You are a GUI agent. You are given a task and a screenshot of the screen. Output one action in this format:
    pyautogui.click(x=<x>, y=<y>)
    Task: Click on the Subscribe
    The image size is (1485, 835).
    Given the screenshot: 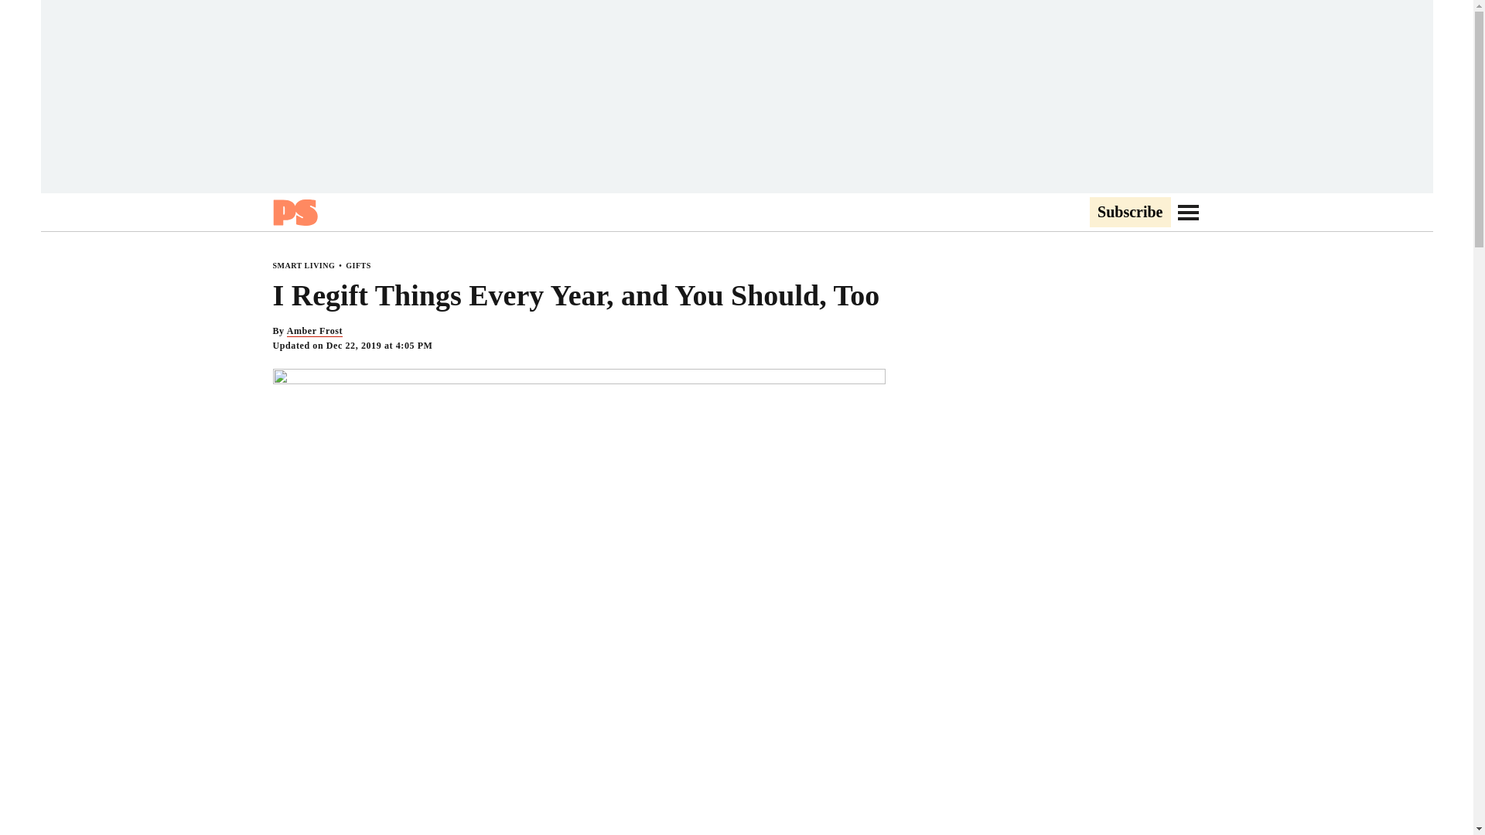 What is the action you would take?
    pyautogui.click(x=1129, y=213)
    